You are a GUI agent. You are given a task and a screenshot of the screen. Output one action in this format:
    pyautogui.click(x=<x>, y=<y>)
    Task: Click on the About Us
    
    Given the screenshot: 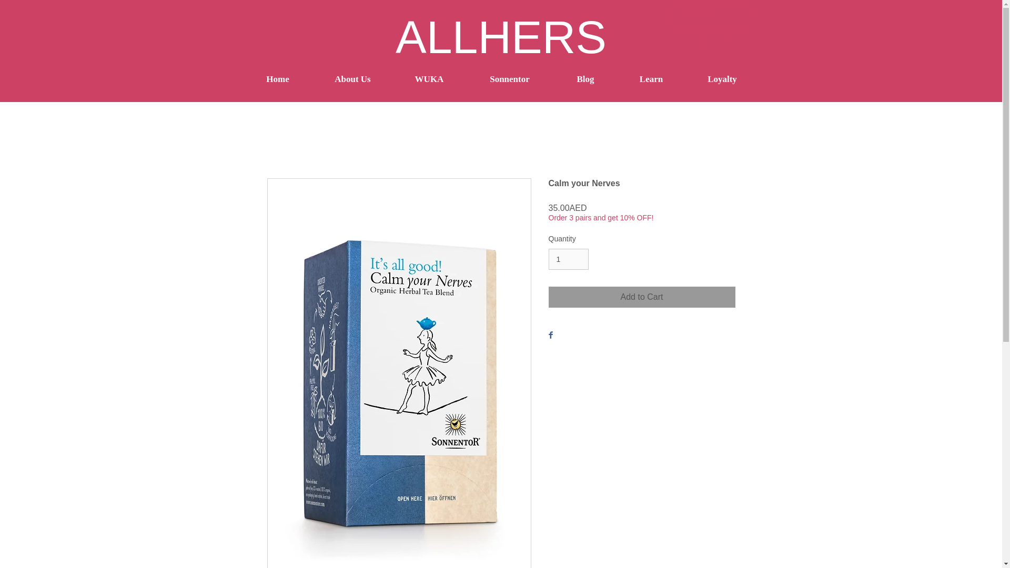 What is the action you would take?
    pyautogui.click(x=352, y=79)
    